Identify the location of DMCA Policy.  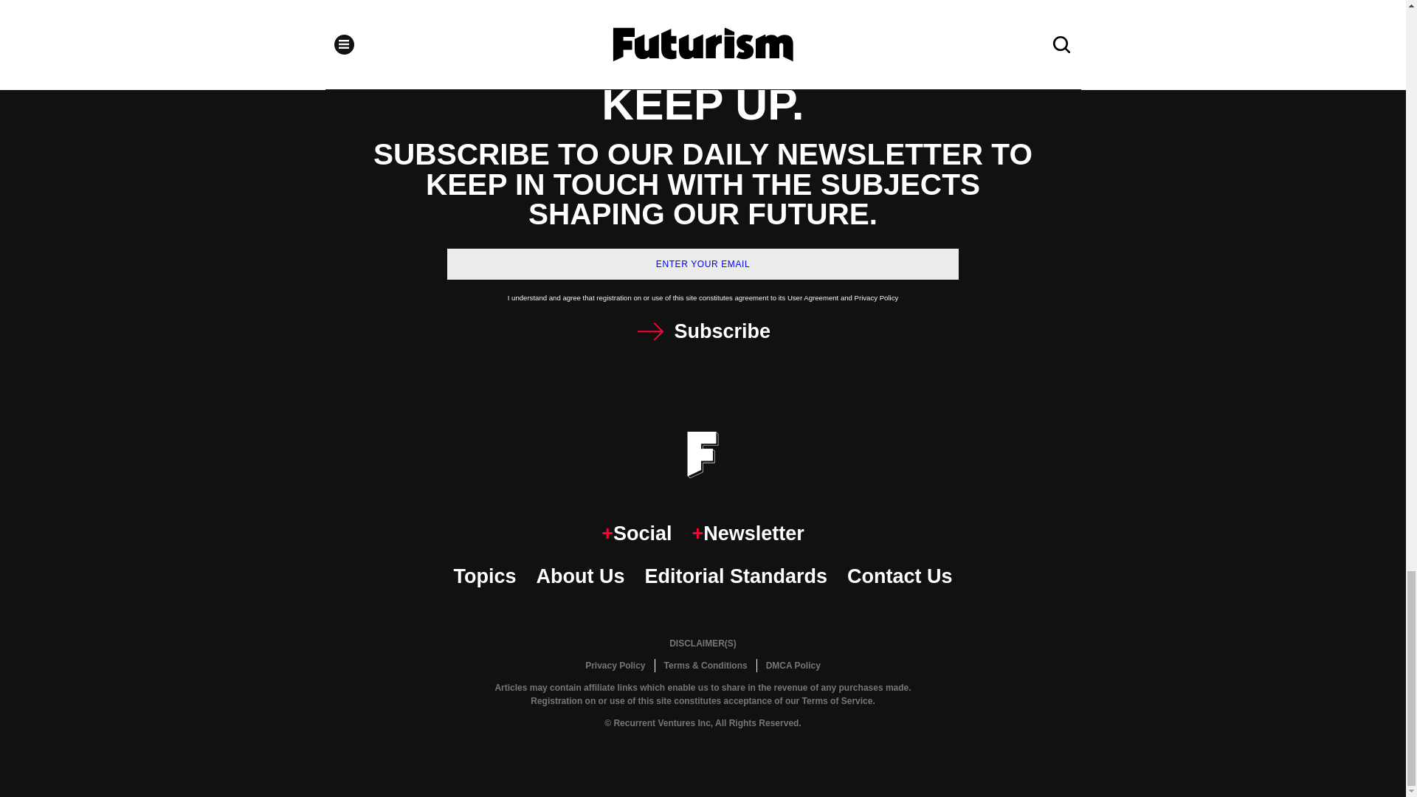
(793, 666).